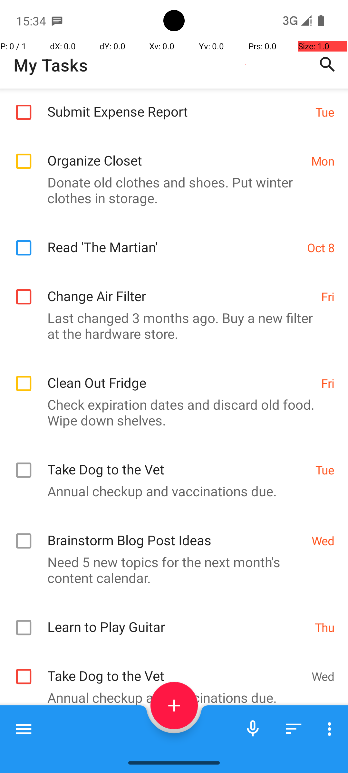 The width and height of the screenshot is (348, 773). I want to click on Change Air Filter, so click(181, 289).